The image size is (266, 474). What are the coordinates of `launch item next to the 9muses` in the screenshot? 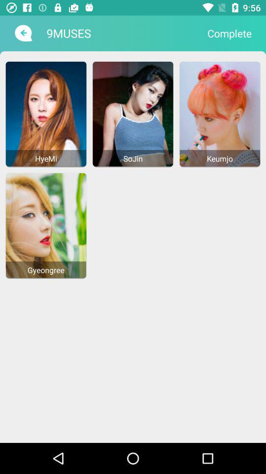 It's located at (23, 33).